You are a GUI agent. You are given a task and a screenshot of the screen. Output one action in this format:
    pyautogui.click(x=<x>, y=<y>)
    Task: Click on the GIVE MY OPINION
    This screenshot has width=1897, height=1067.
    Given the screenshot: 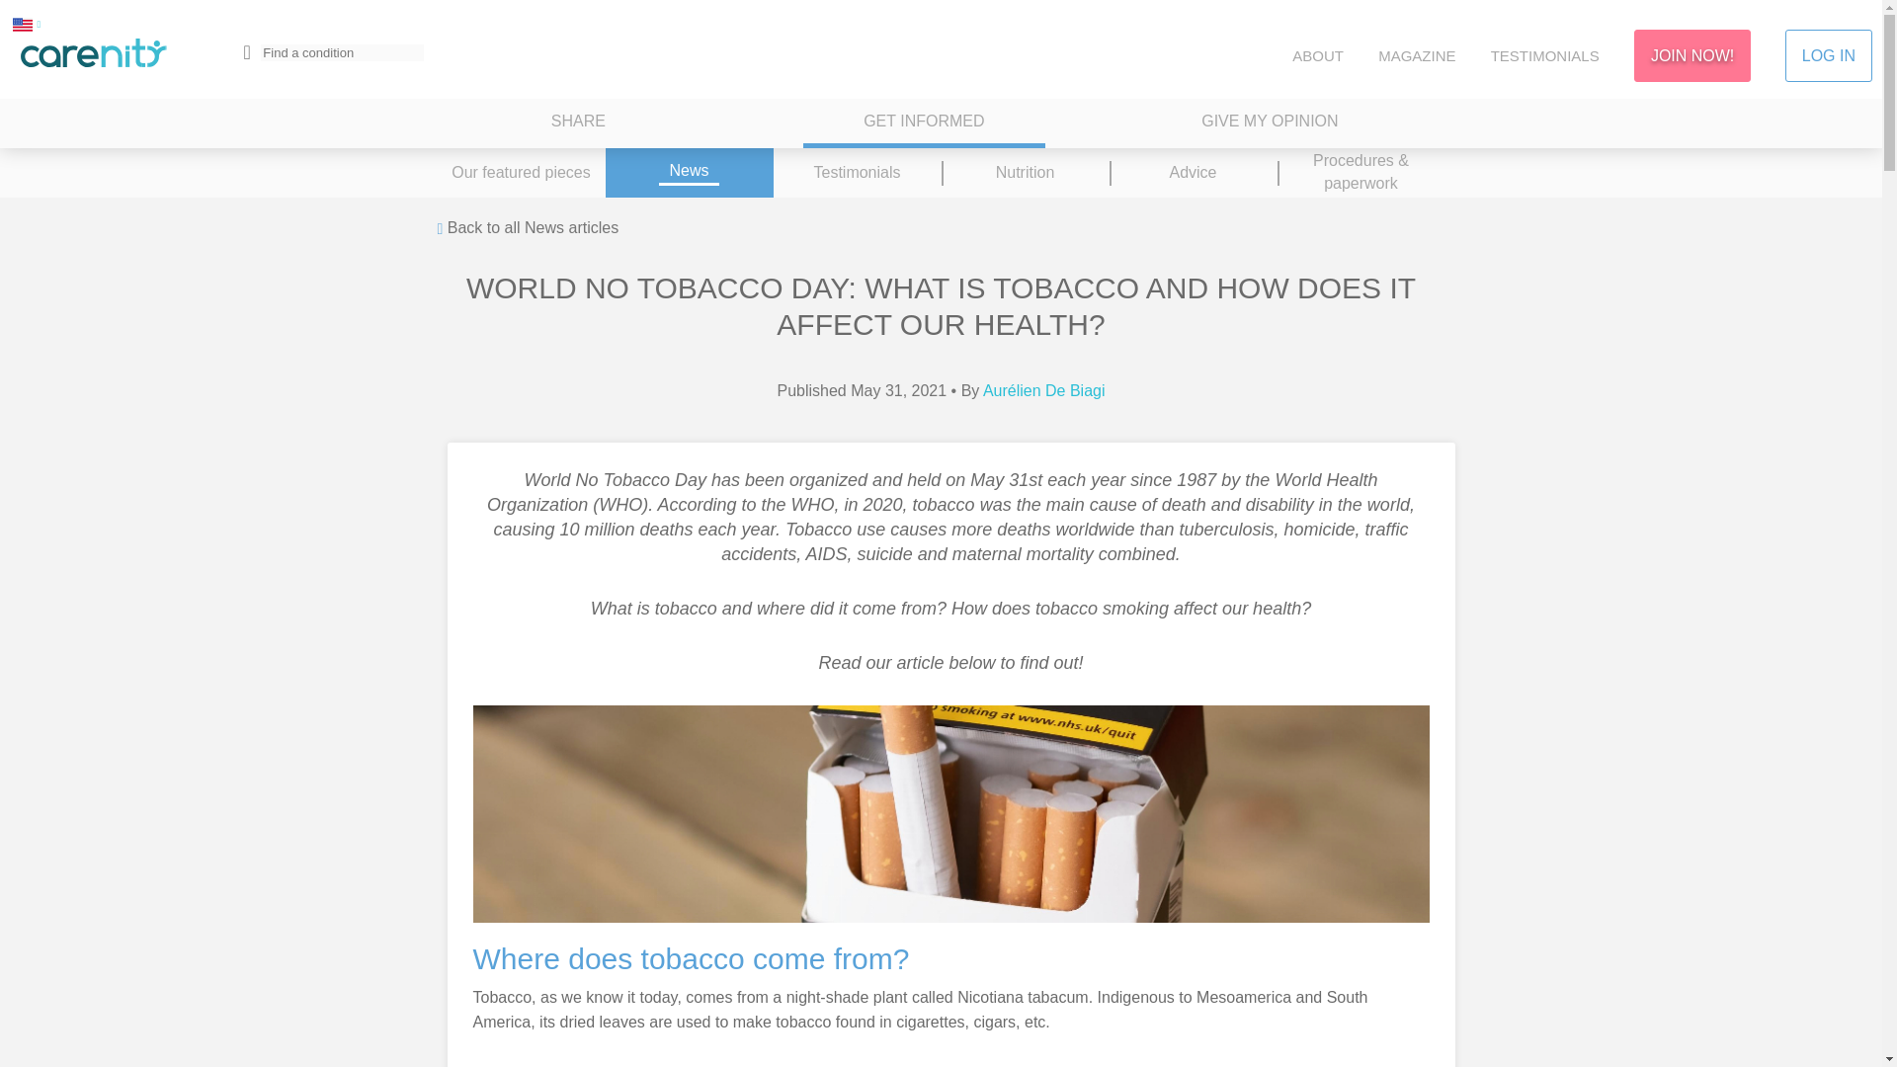 What is the action you would take?
    pyautogui.click(x=1270, y=123)
    